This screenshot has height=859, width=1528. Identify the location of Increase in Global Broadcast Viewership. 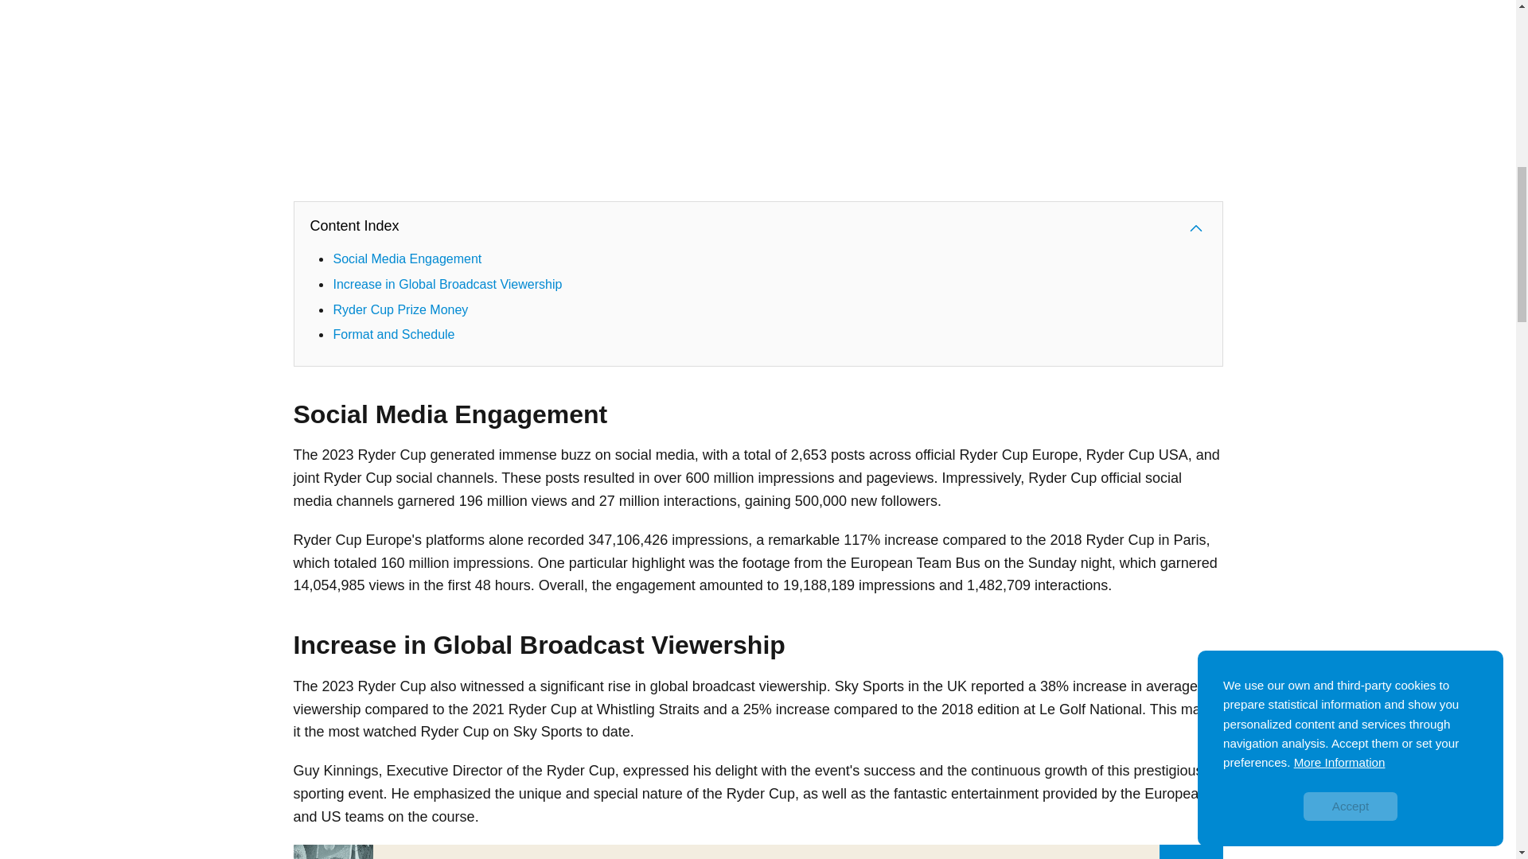
(447, 284).